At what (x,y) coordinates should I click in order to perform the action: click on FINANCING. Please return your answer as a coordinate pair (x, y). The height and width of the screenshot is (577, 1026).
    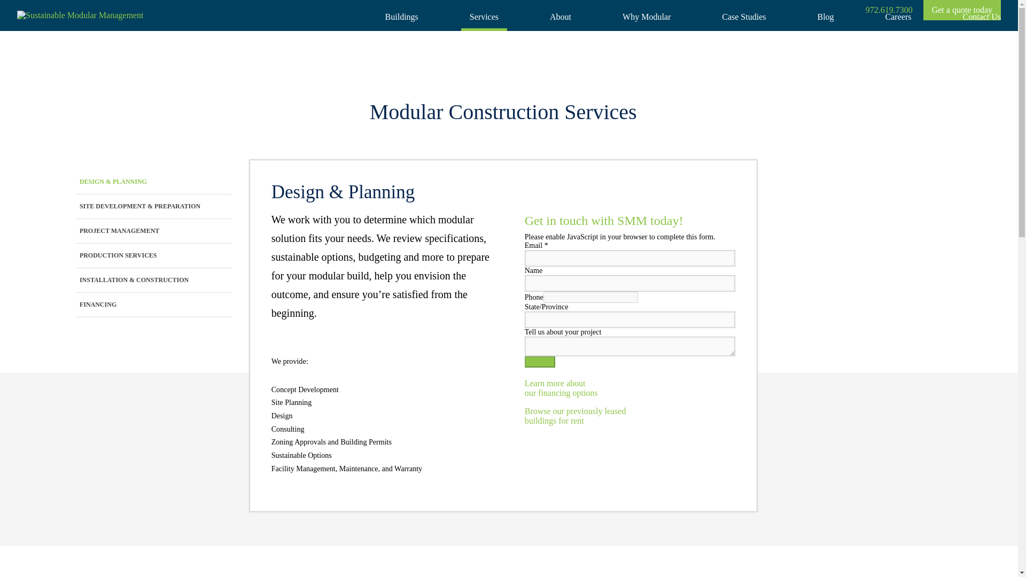
    Looking at the image, I should click on (825, 17).